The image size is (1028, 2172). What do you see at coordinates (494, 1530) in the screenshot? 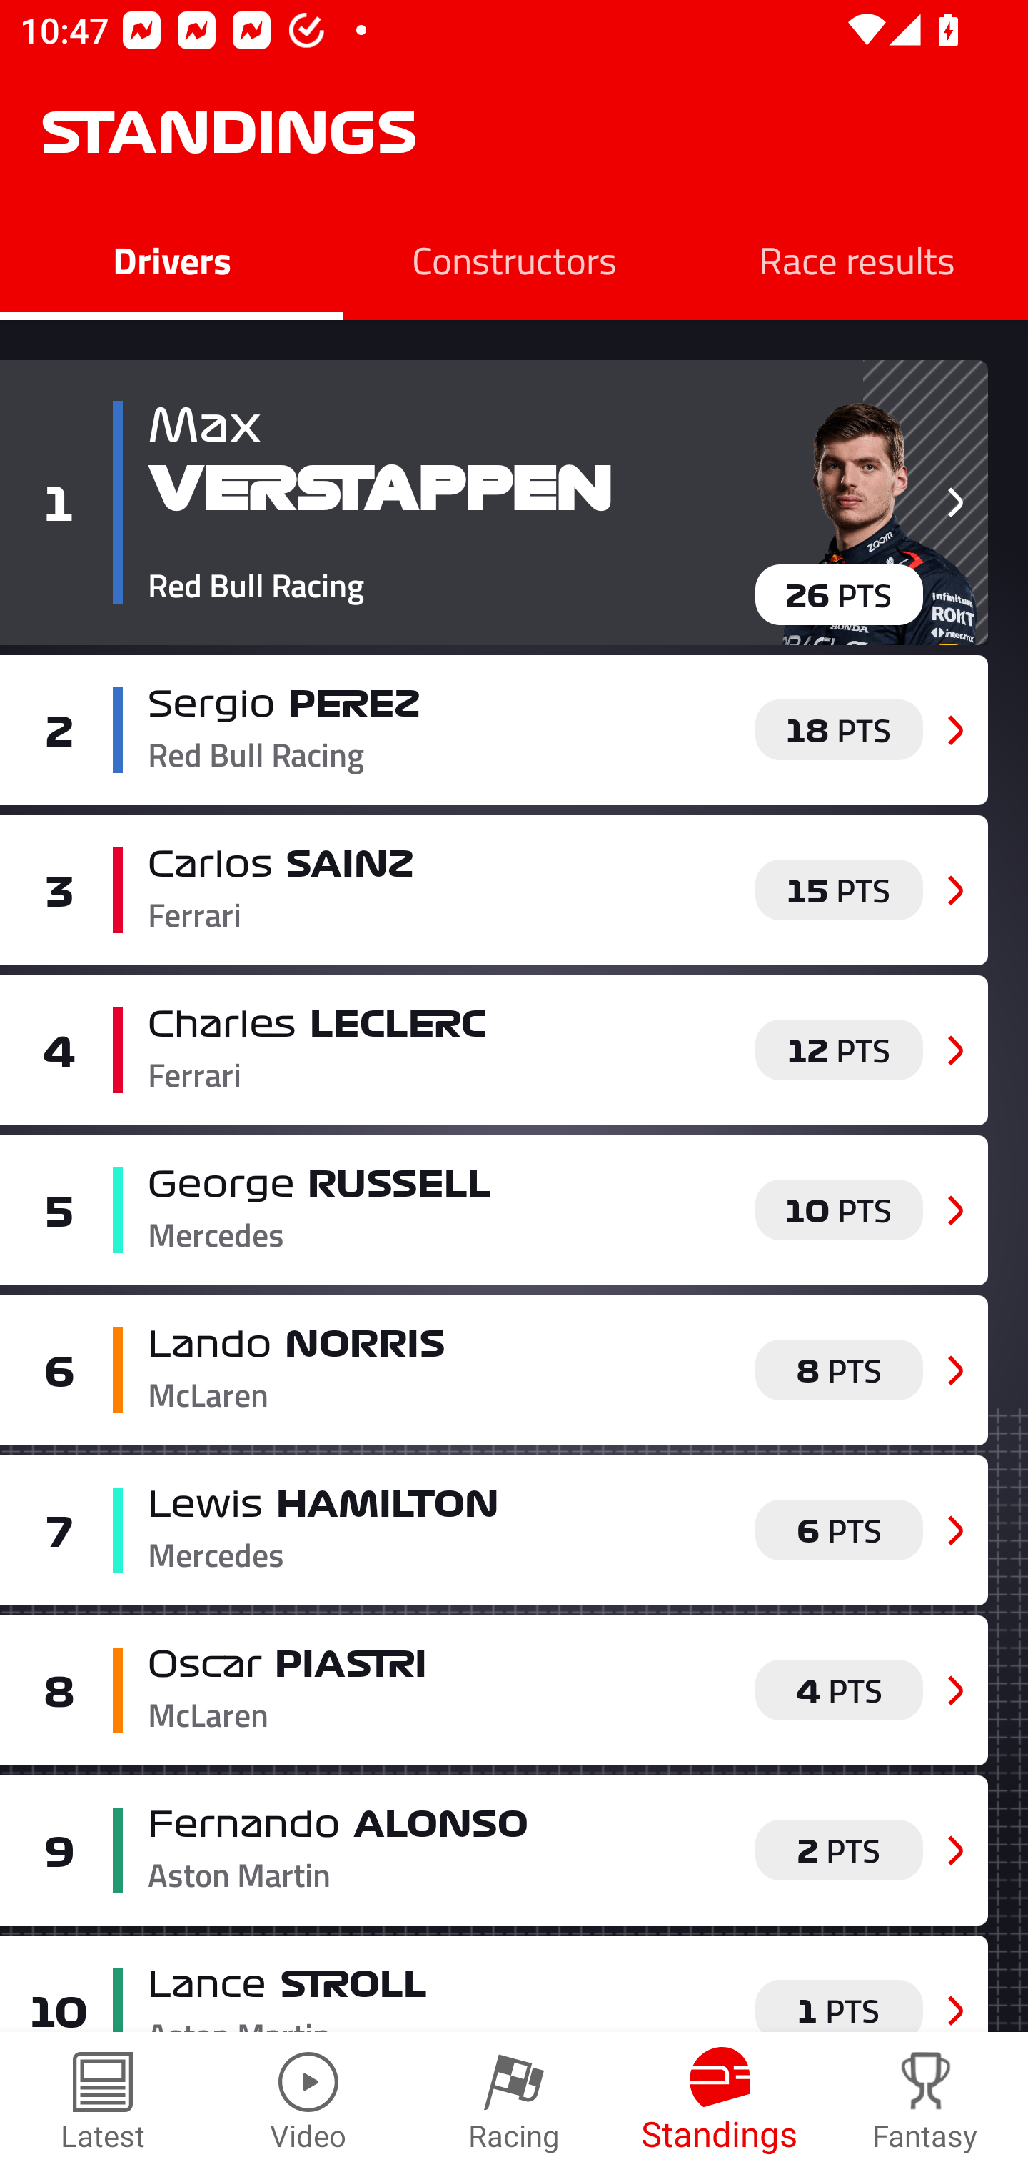
I see `7 Lewis HAMILTON Mercedes 6 PTS` at bounding box center [494, 1530].